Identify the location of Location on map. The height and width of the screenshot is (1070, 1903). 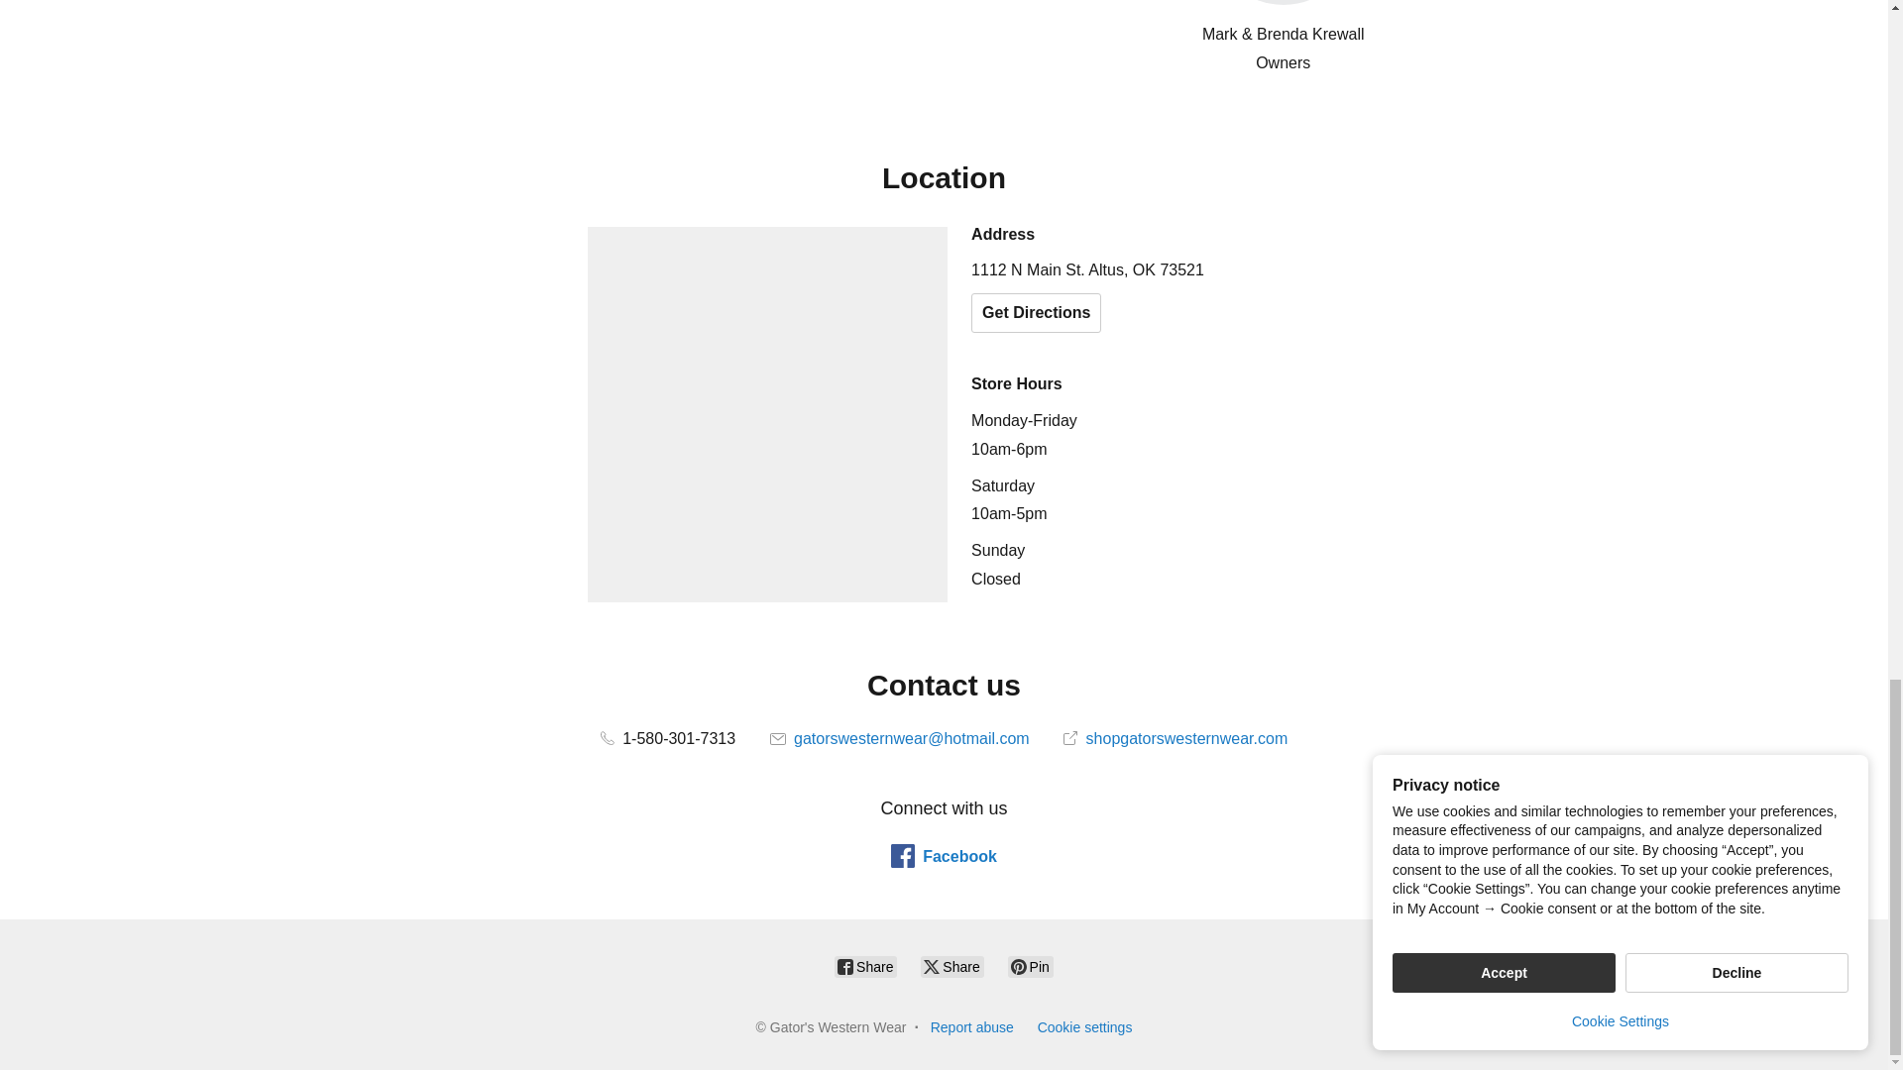
(767, 414).